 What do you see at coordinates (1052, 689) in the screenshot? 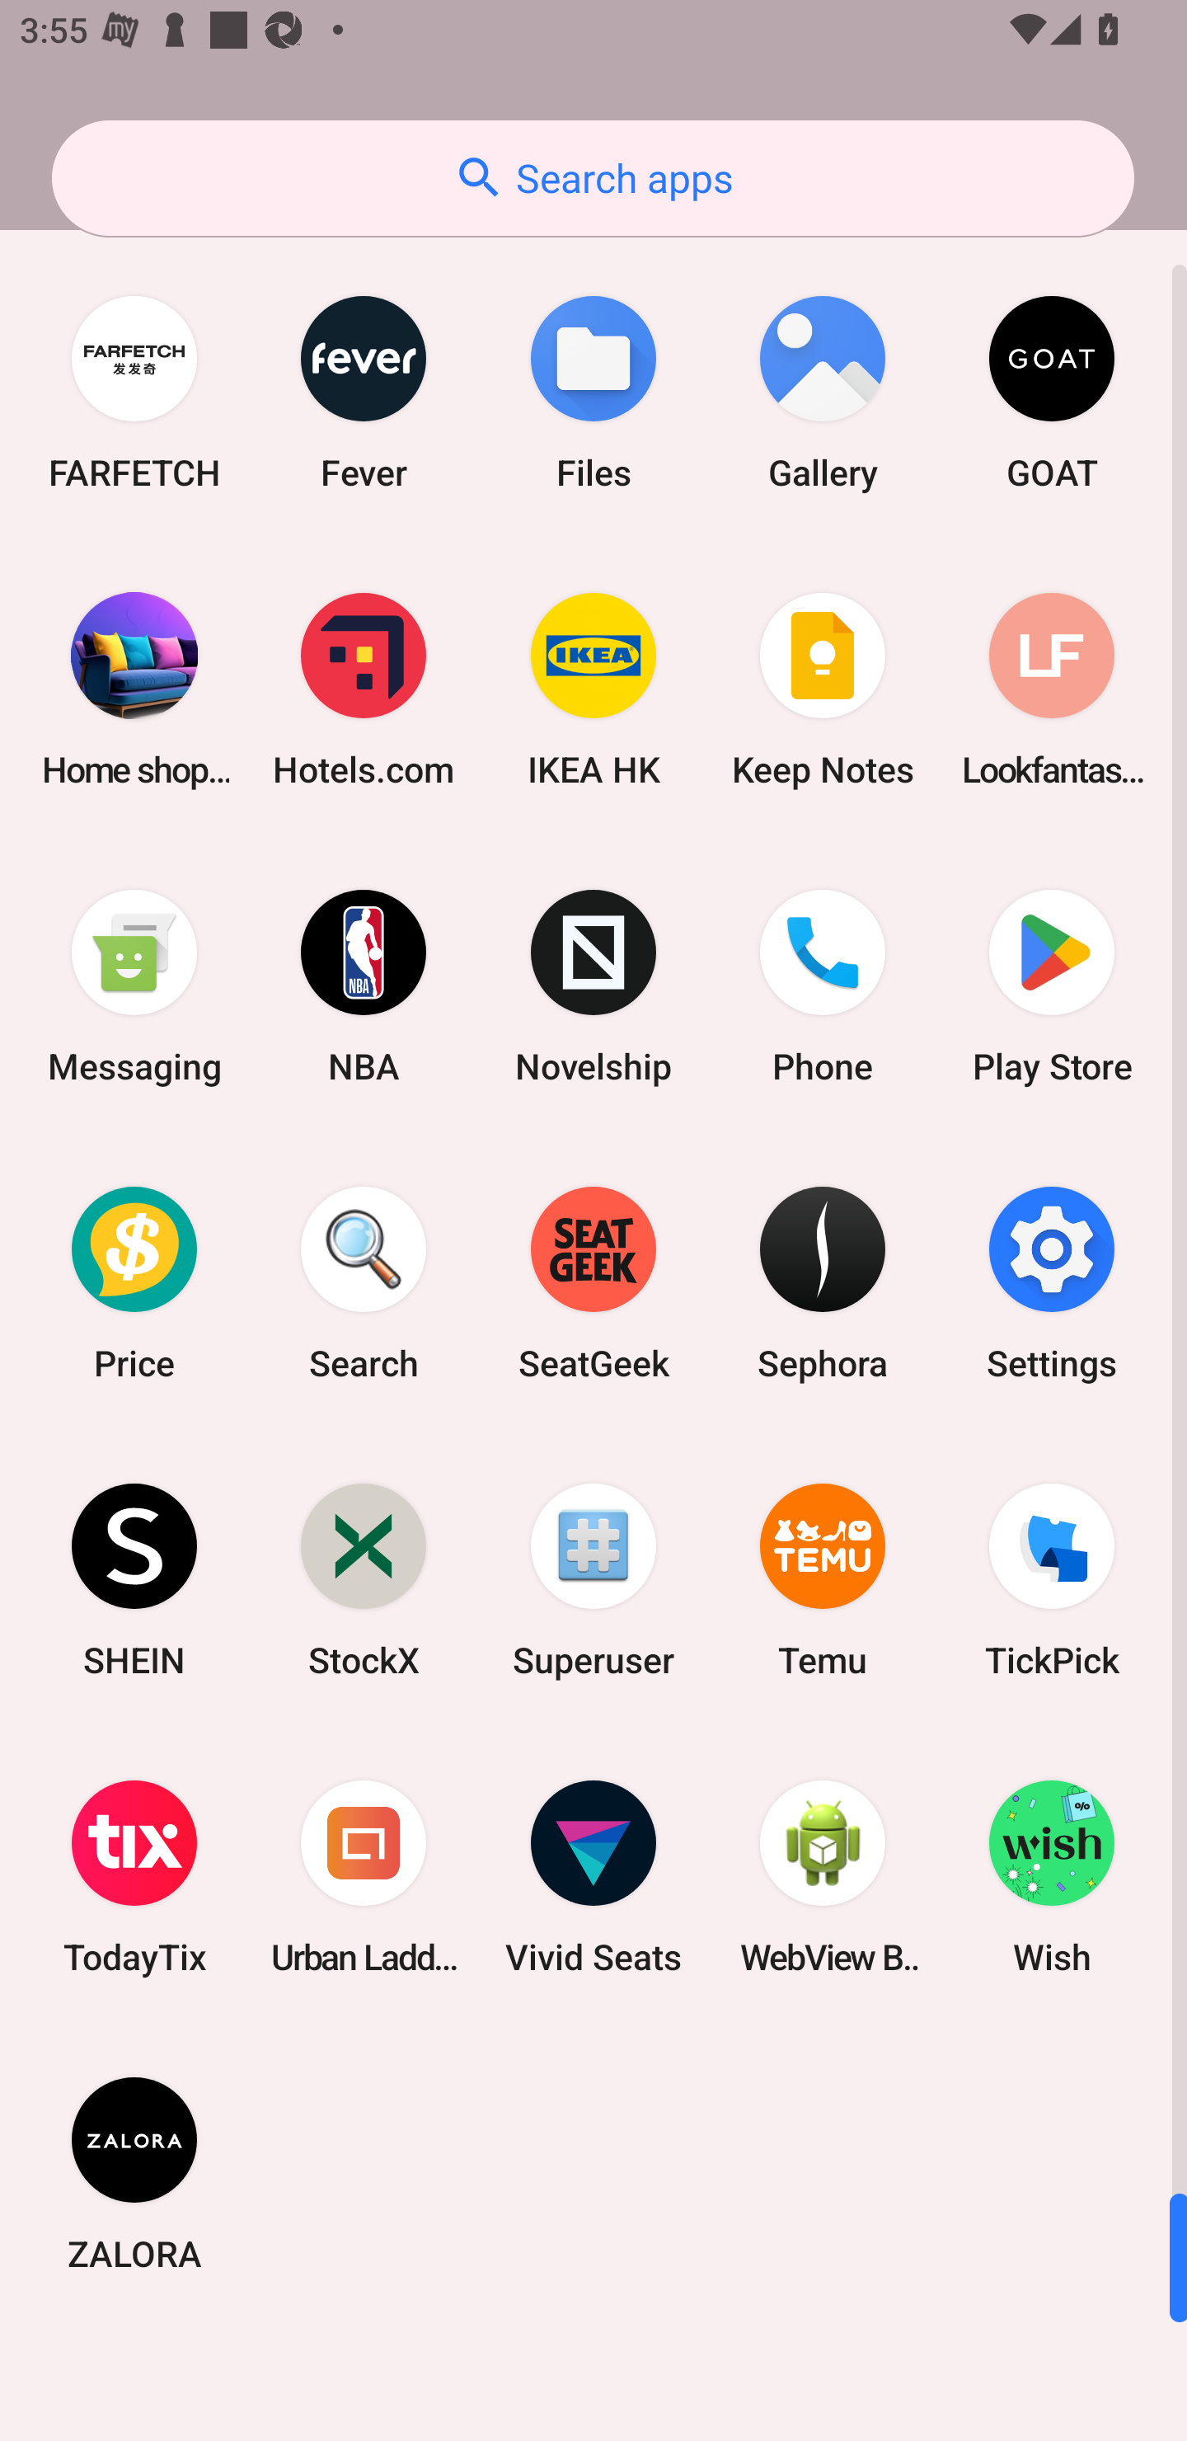
I see `Lookfantastic` at bounding box center [1052, 689].